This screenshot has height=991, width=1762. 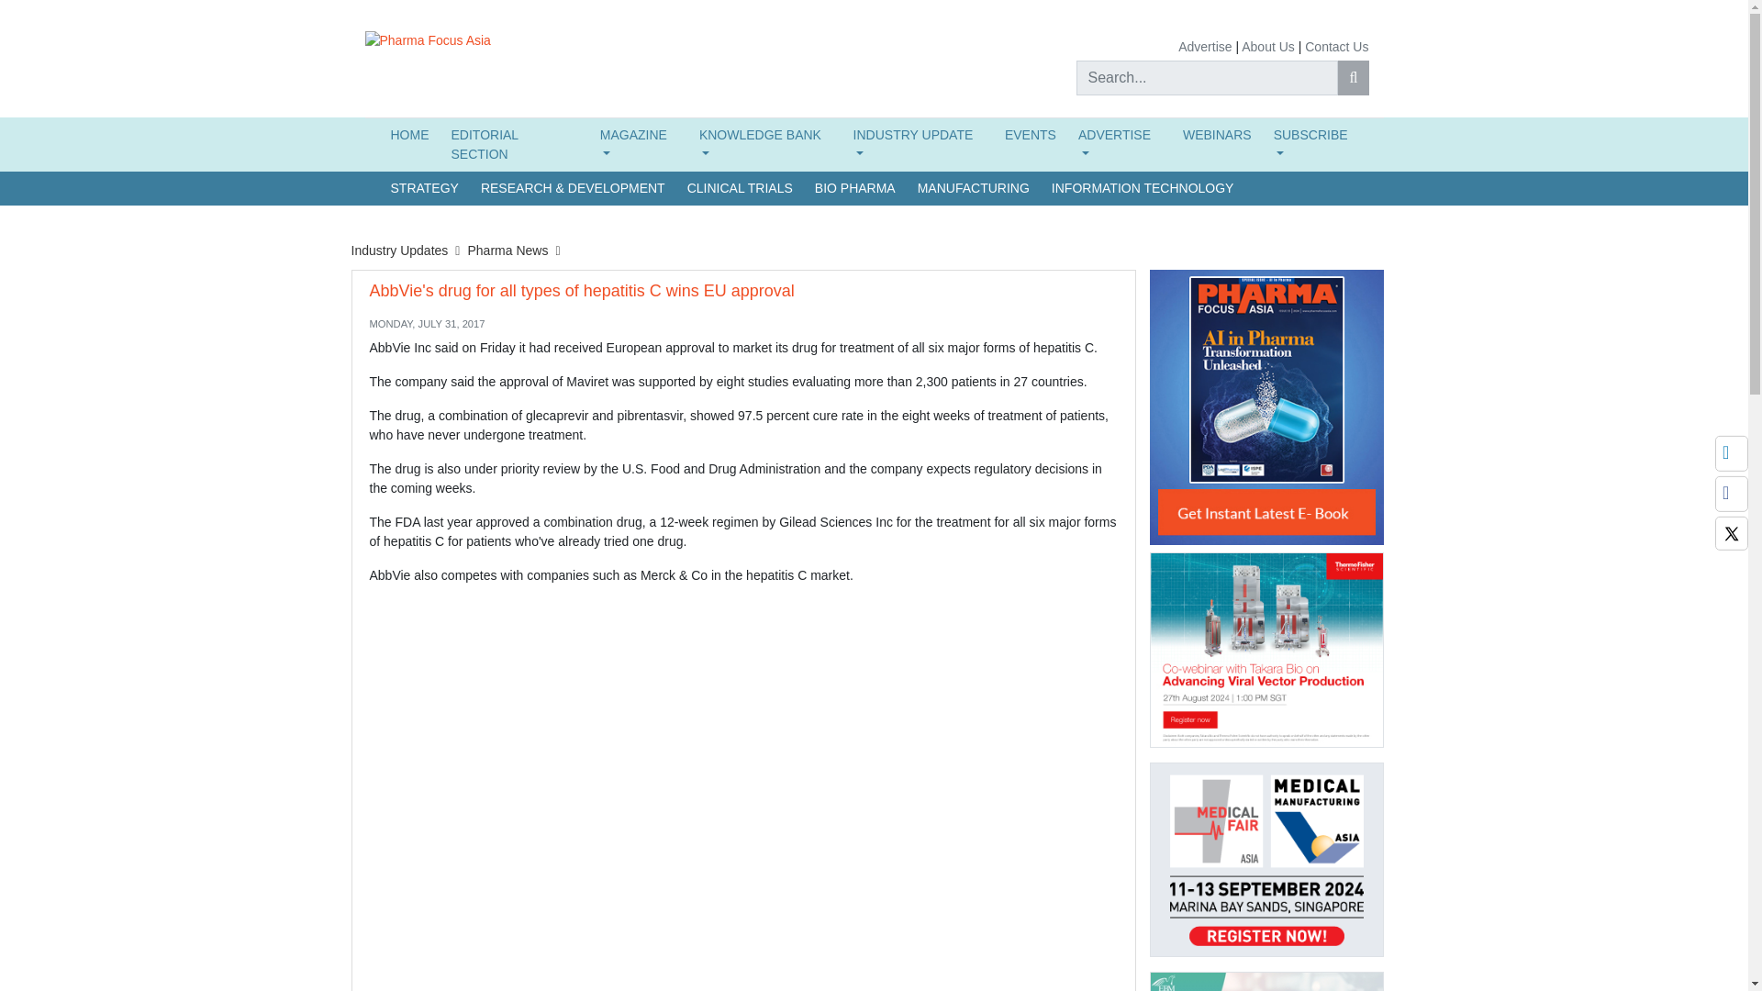 What do you see at coordinates (1336, 47) in the screenshot?
I see `Contact Us` at bounding box center [1336, 47].